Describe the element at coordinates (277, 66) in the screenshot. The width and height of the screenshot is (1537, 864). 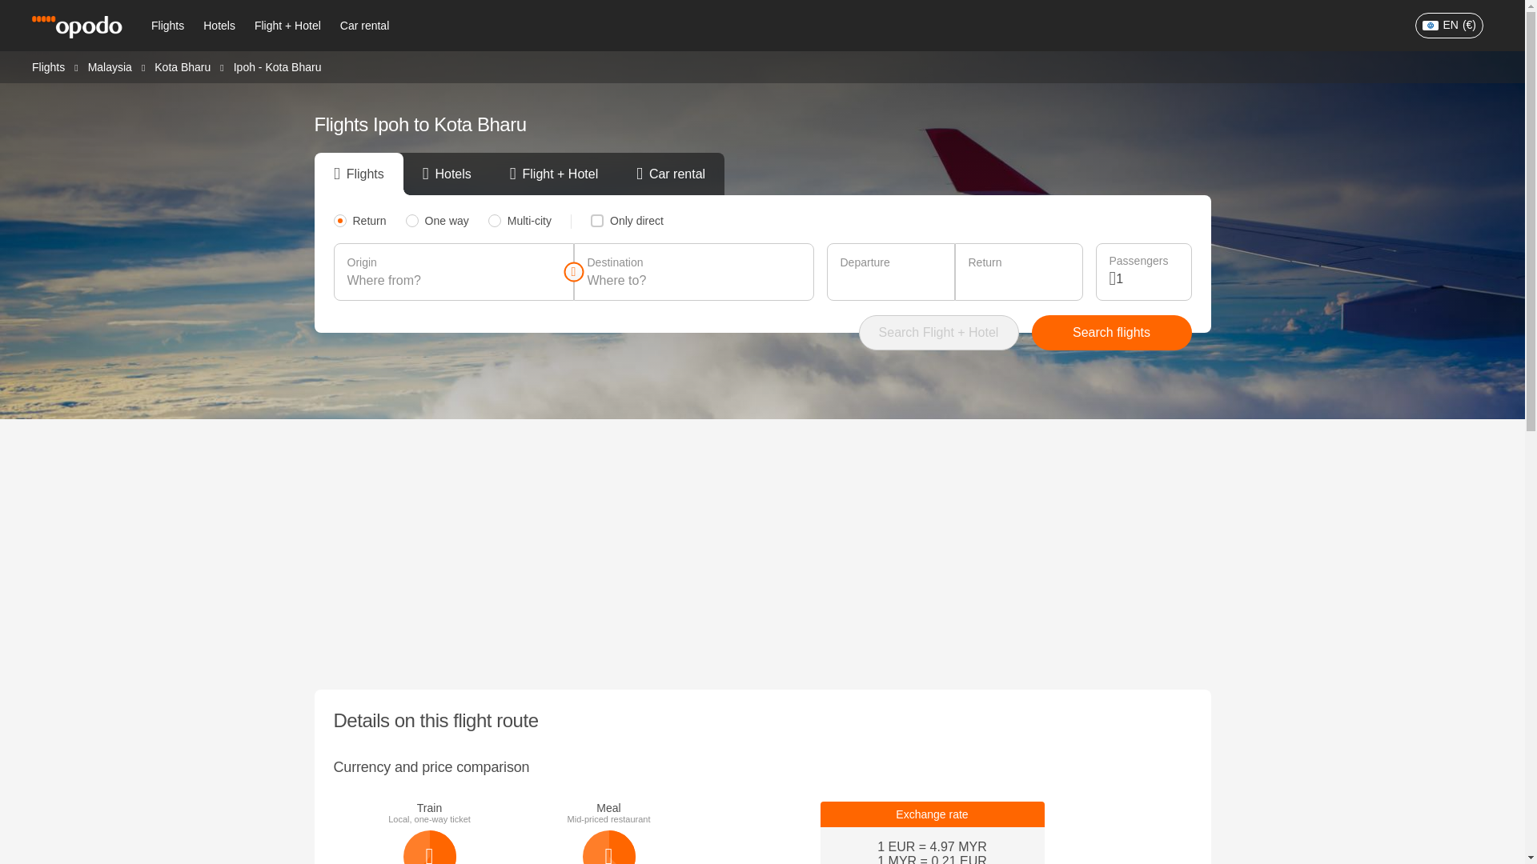
I see `Ipoh - Kota Bharu` at that location.